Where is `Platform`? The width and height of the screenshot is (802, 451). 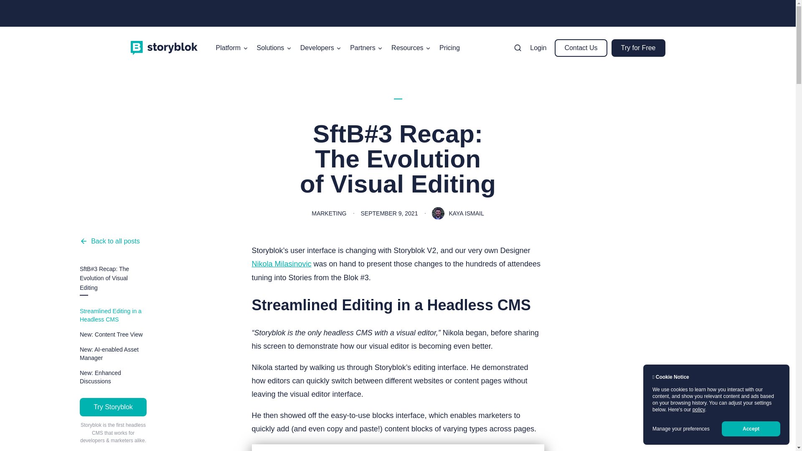
Platform is located at coordinates (232, 48).